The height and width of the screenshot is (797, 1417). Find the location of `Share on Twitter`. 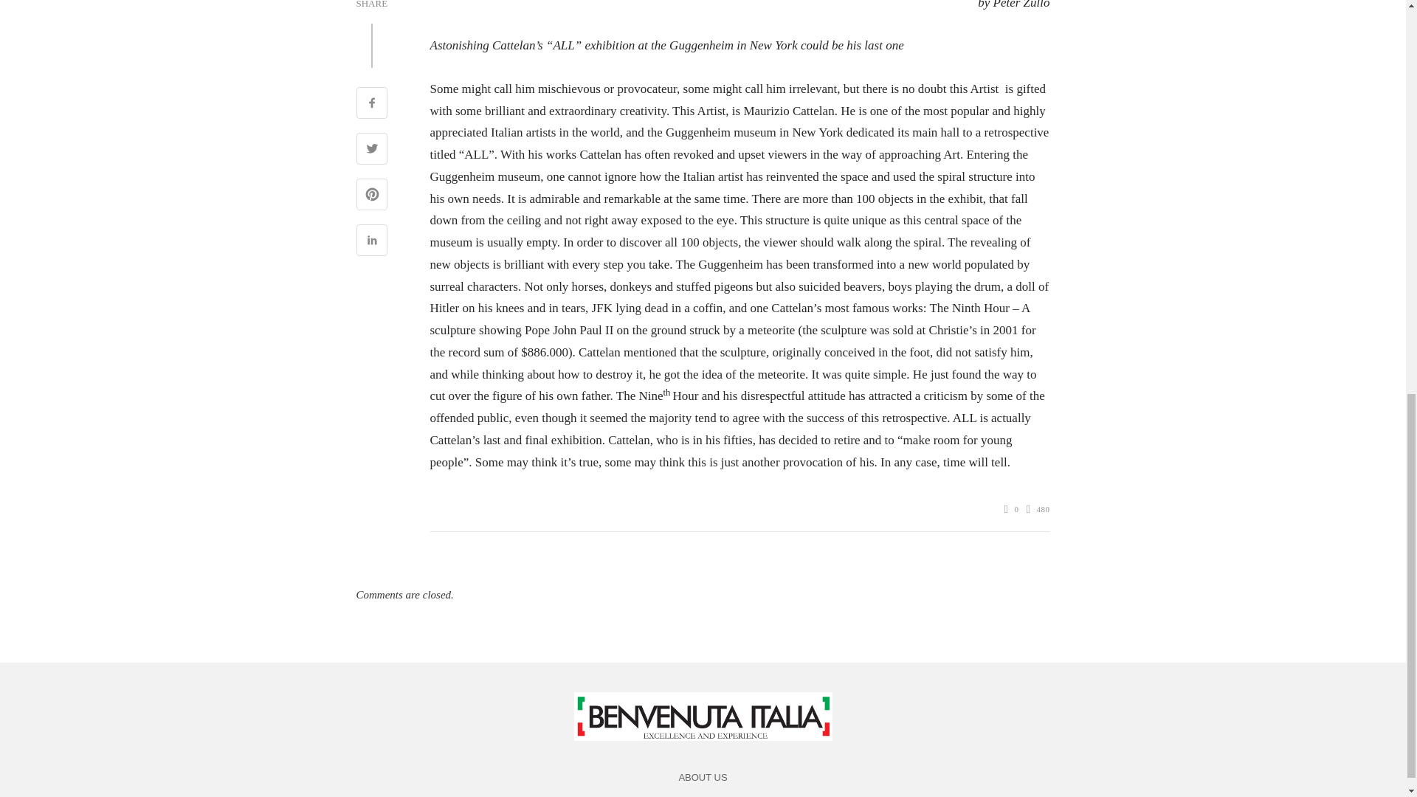

Share on Twitter is located at coordinates (370, 151).